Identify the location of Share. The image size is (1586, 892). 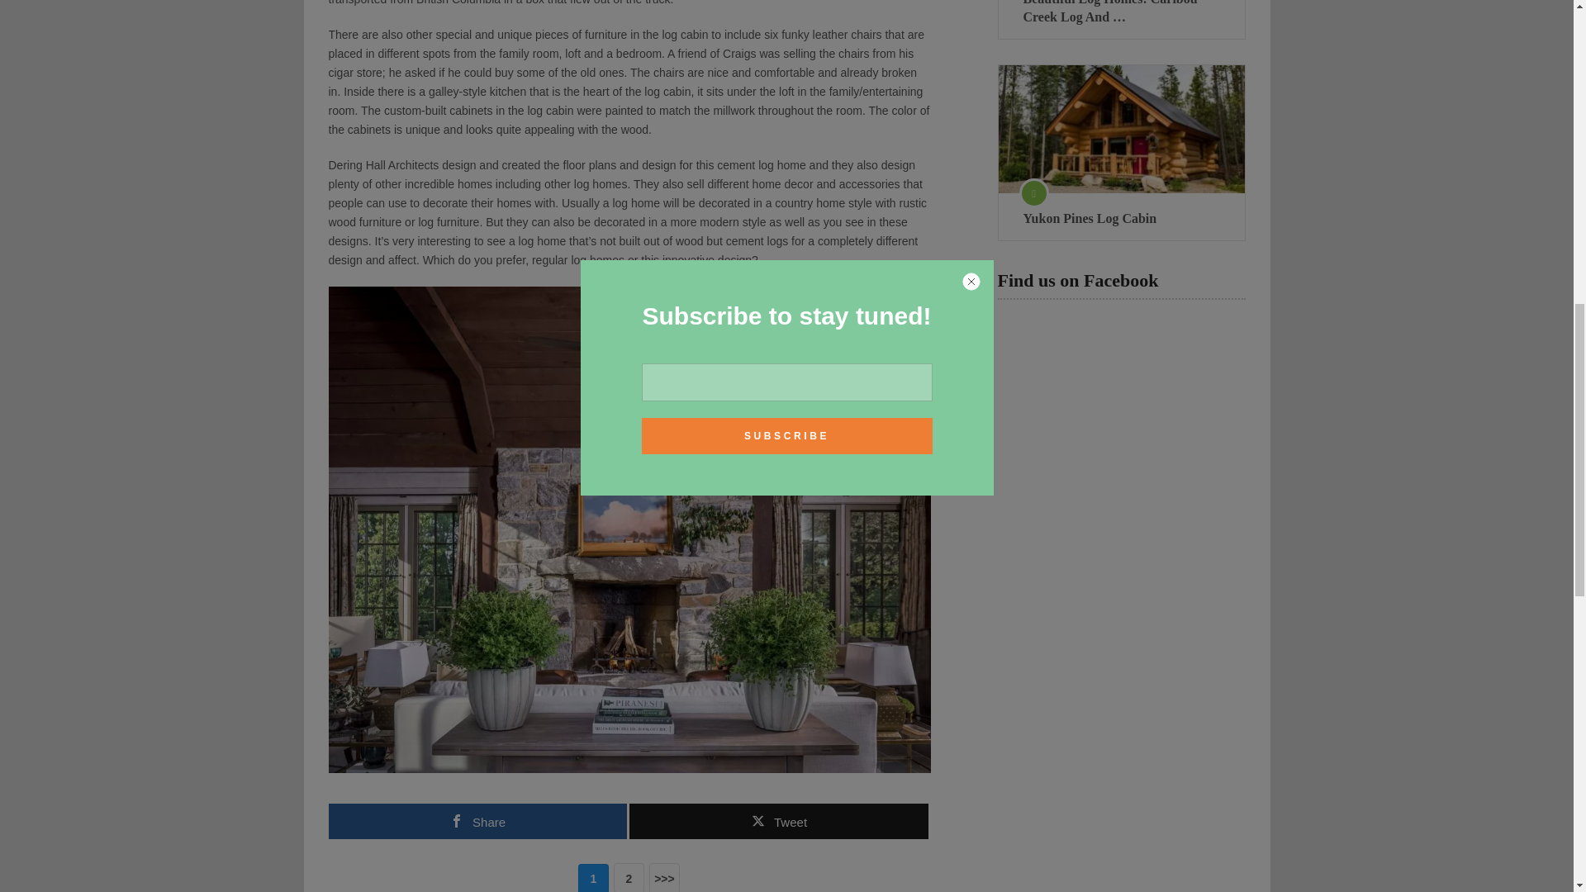
(477, 821).